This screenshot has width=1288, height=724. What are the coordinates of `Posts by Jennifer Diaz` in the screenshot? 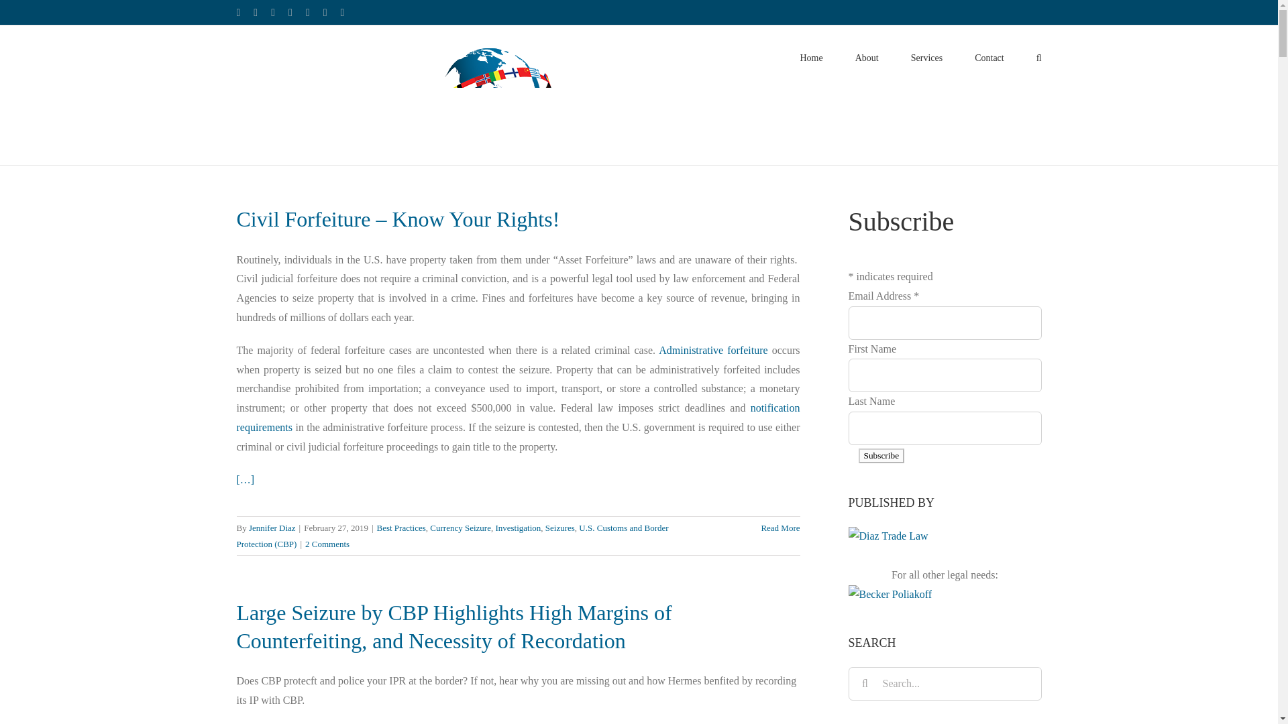 It's located at (272, 527).